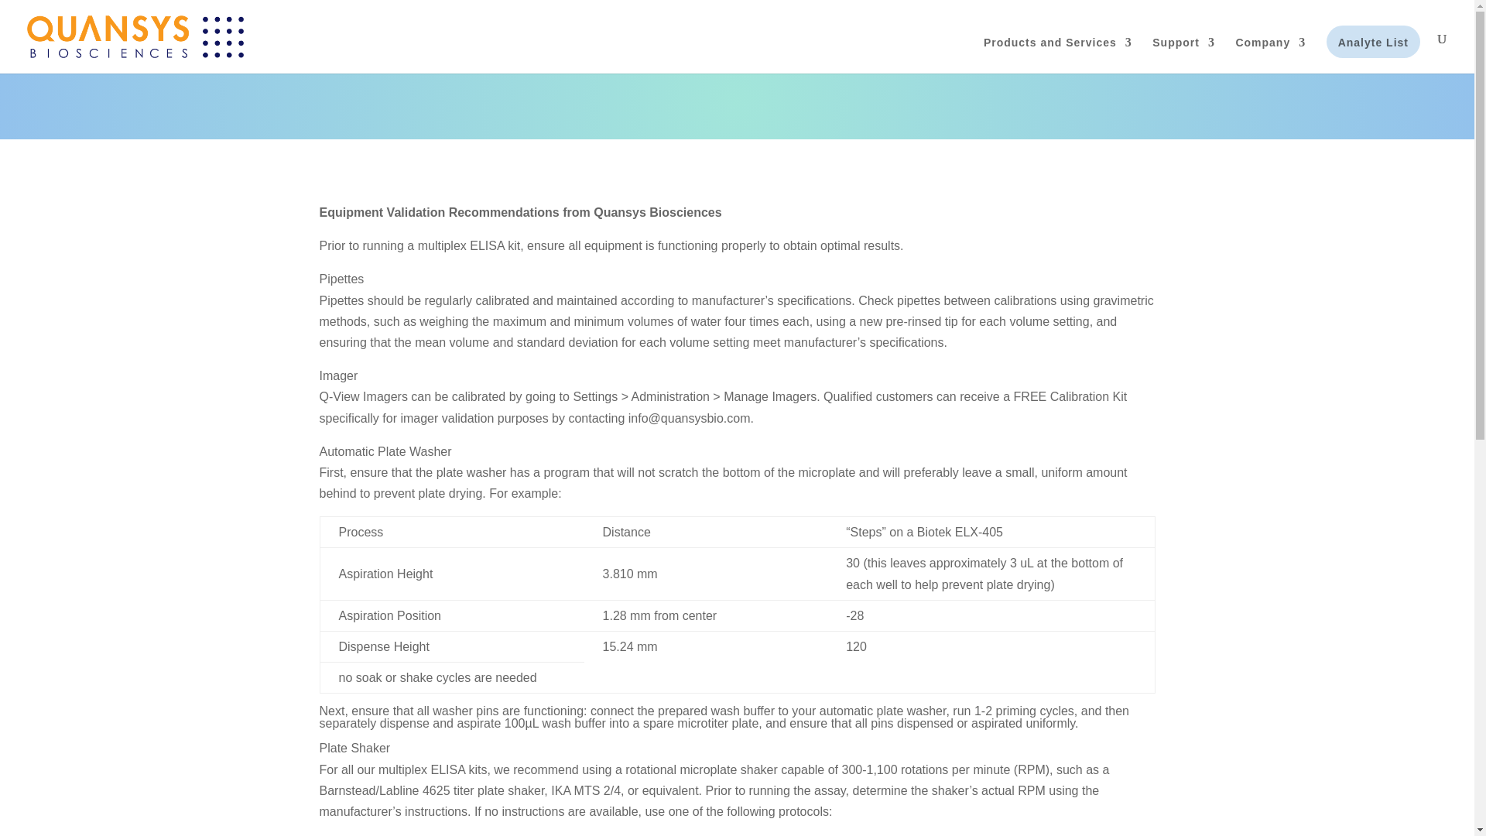  What do you see at coordinates (1373, 55) in the screenshot?
I see `Analyte List` at bounding box center [1373, 55].